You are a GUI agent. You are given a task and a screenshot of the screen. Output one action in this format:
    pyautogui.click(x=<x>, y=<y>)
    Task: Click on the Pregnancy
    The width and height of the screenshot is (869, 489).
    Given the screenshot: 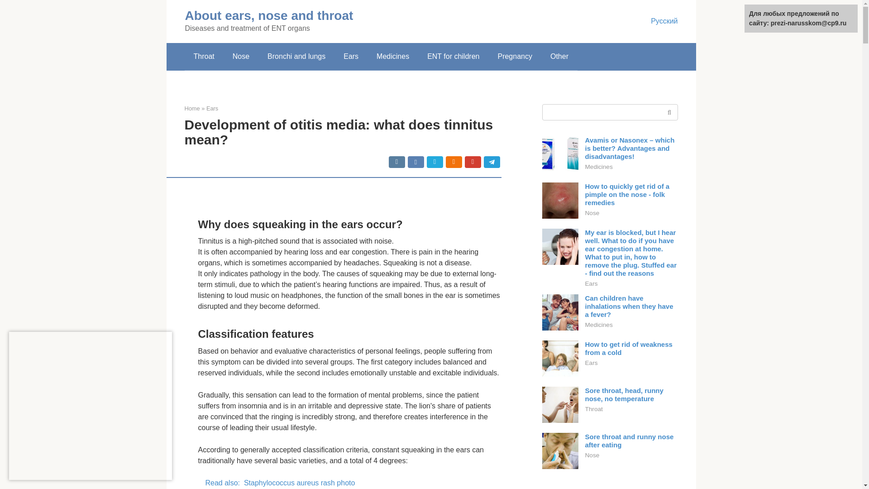 What is the action you would take?
    pyautogui.click(x=515, y=57)
    